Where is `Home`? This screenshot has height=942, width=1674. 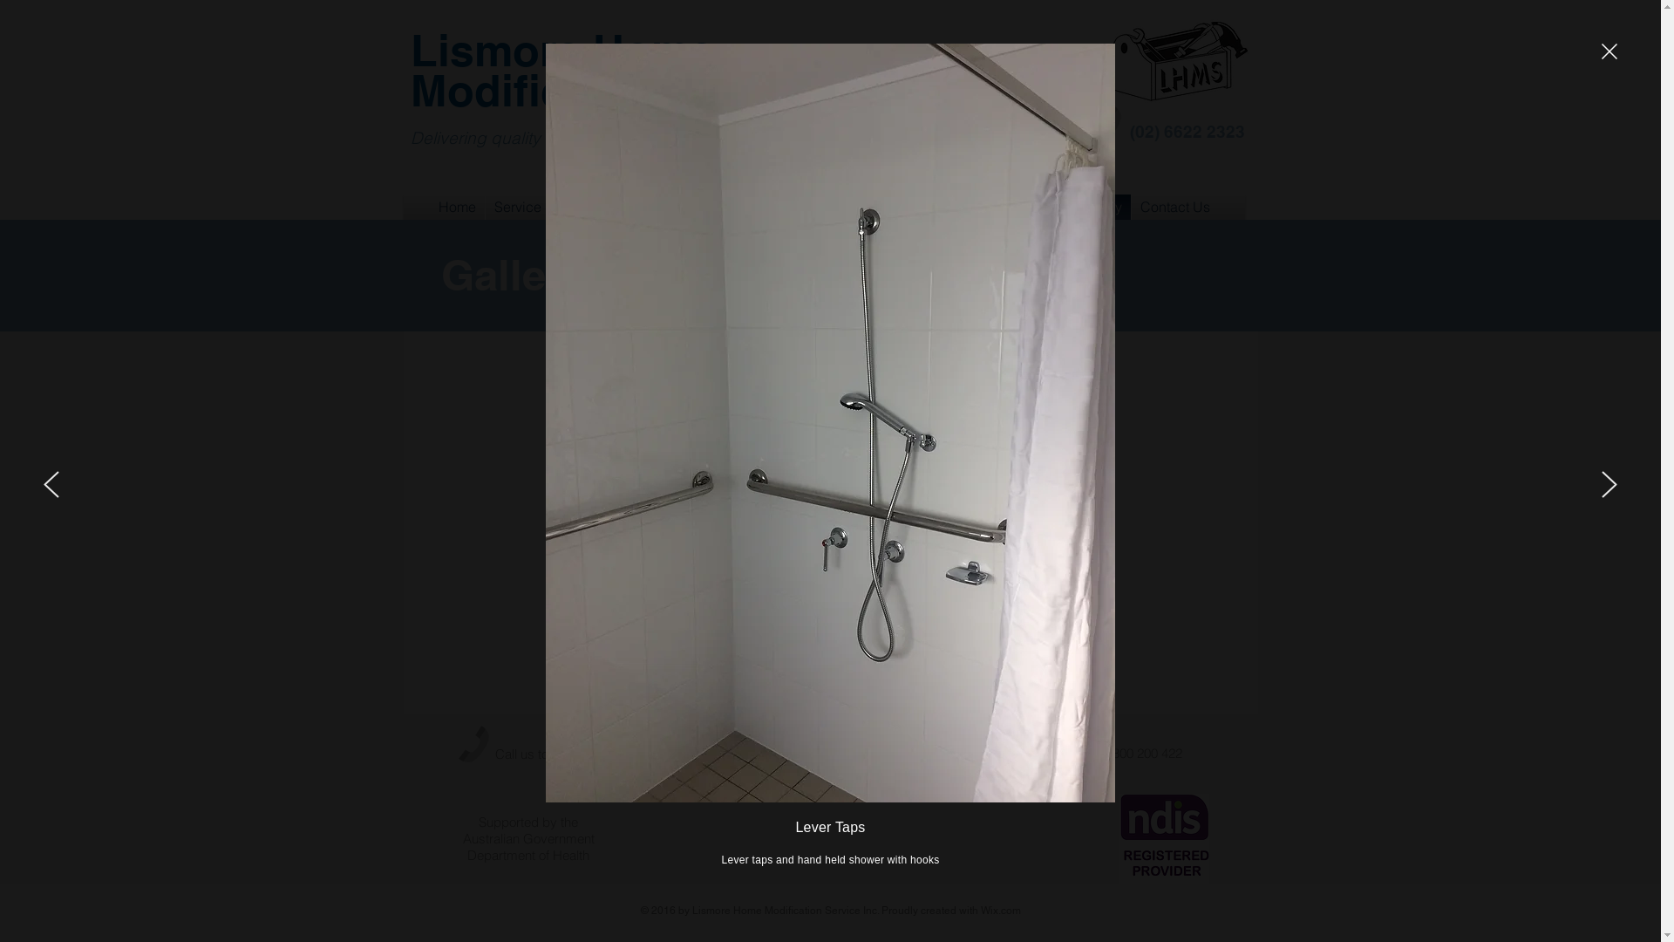 Home is located at coordinates (456, 206).